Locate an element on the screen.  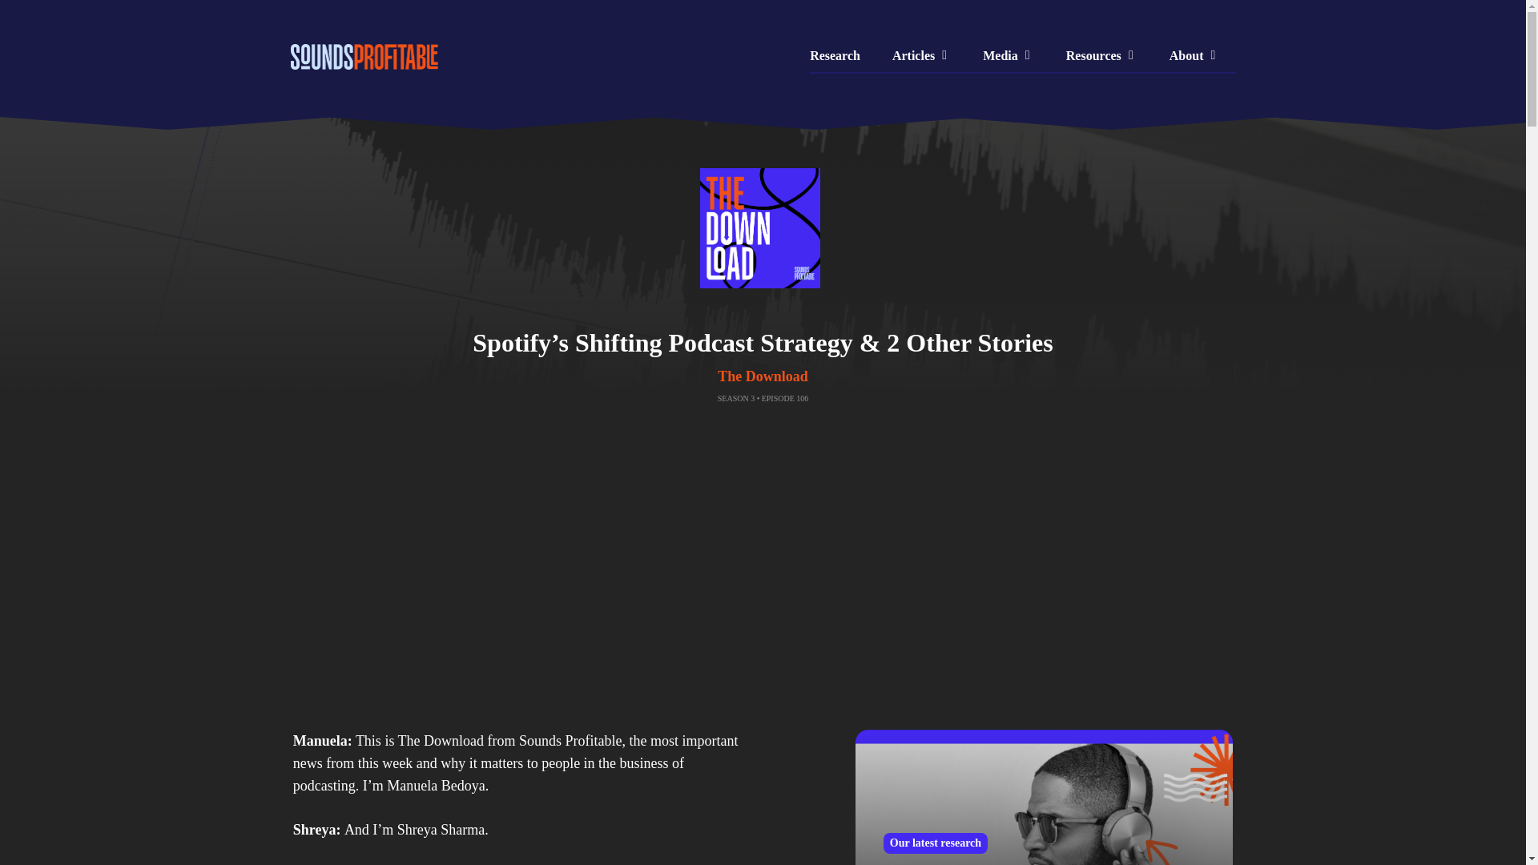
About is located at coordinates (1195, 55).